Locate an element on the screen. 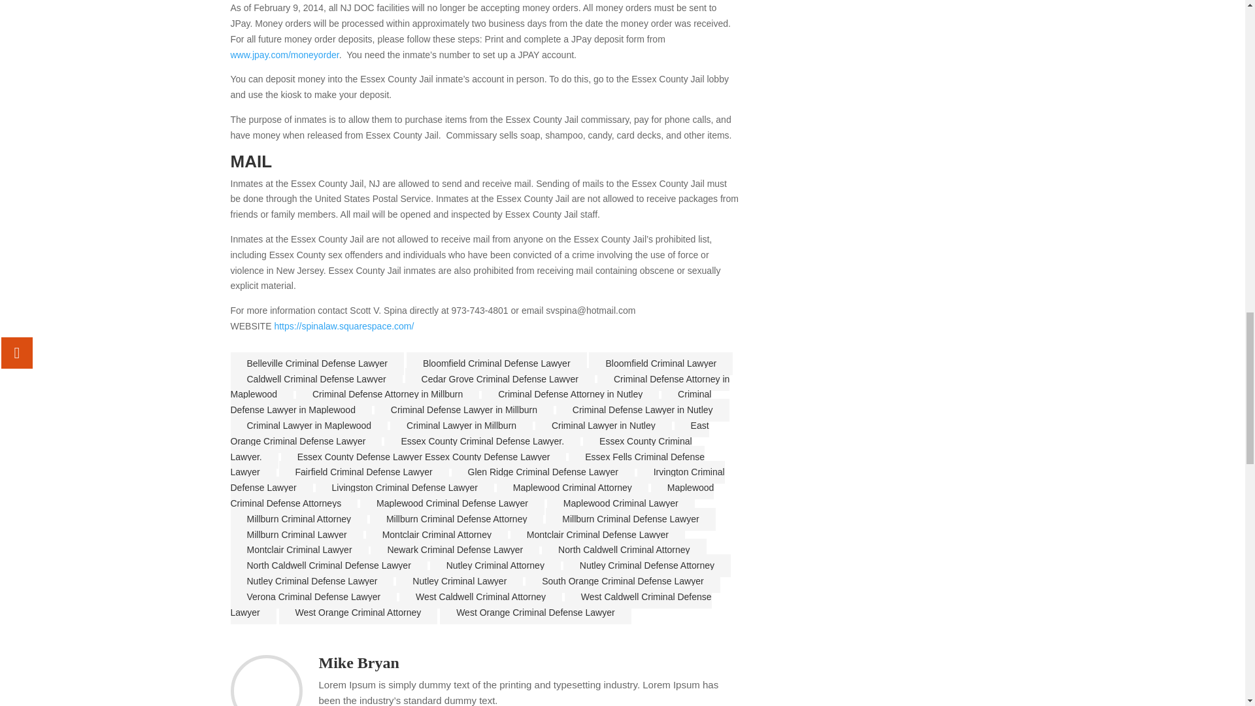  Criminal Defense Lawyer in Millburn is located at coordinates (463, 410).